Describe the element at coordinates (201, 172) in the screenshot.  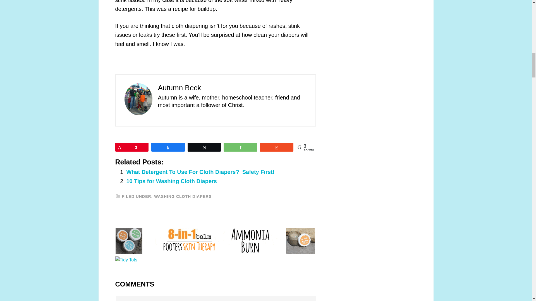
I see `What Detergent To Use For Cloth Diapers?  Safety First! ` at that location.